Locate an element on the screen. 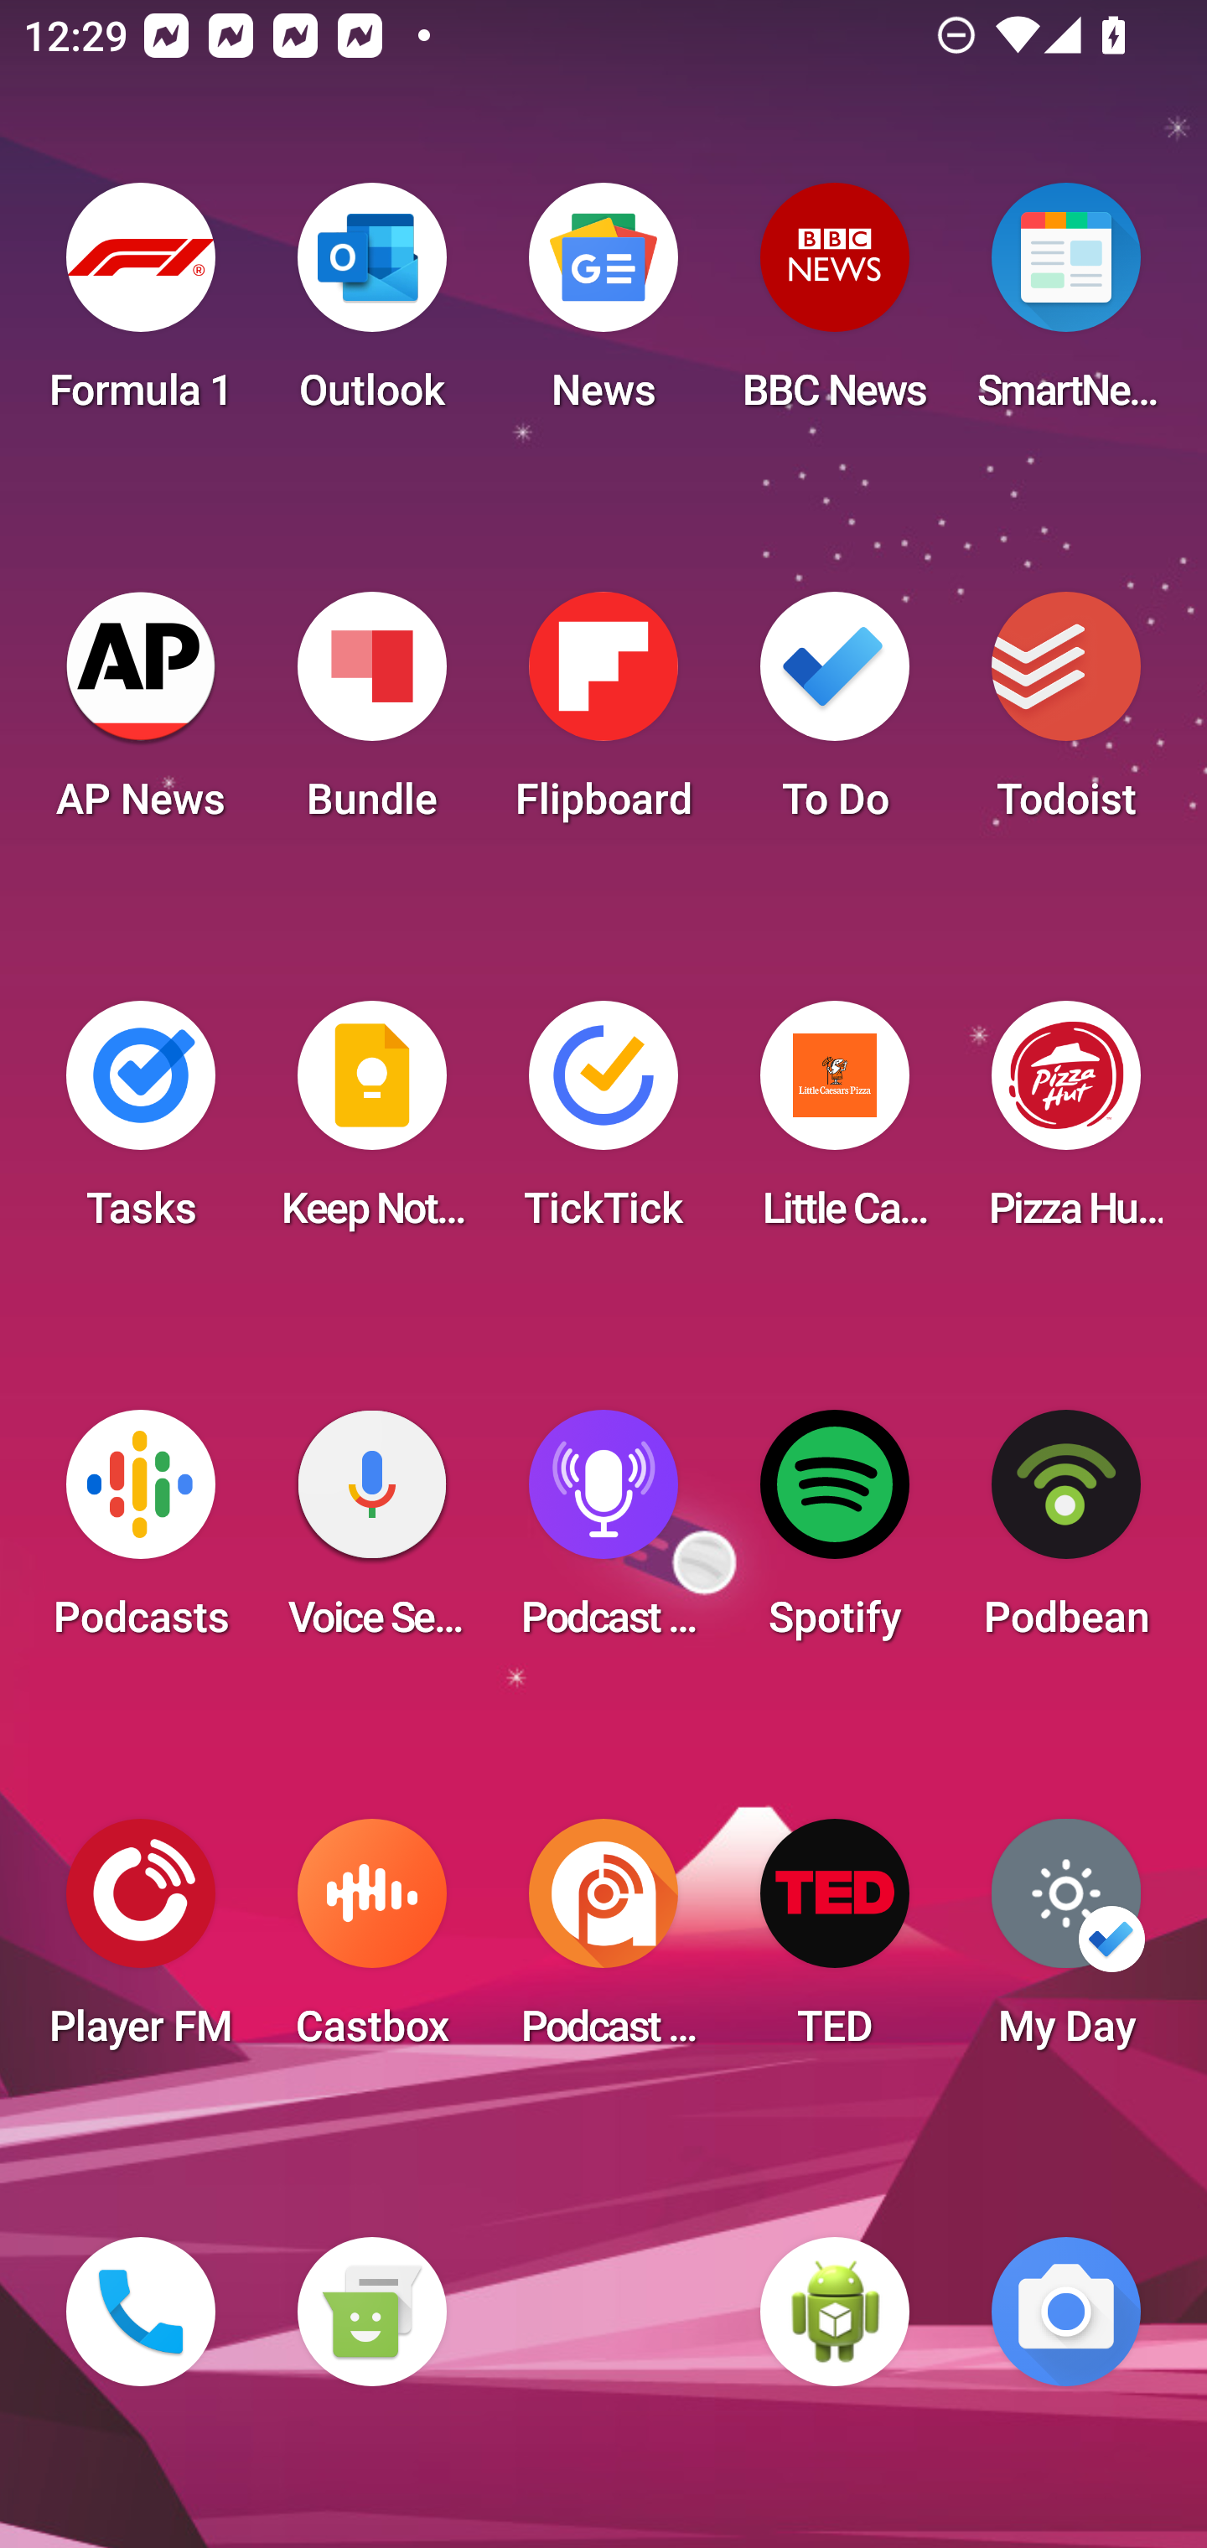 The width and height of the screenshot is (1207, 2548). AP News is located at coordinates (141, 716).